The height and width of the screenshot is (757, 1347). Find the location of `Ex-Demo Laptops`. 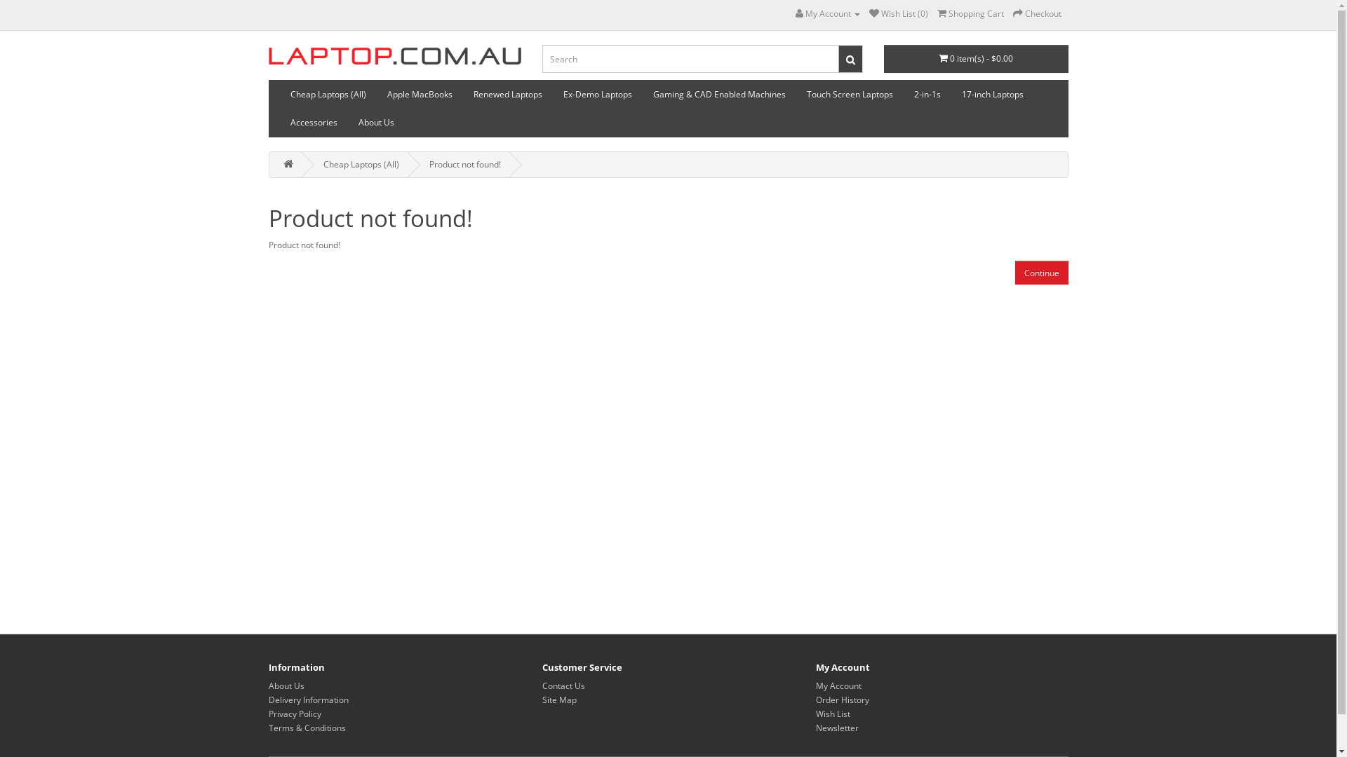

Ex-Demo Laptops is located at coordinates (598, 95).